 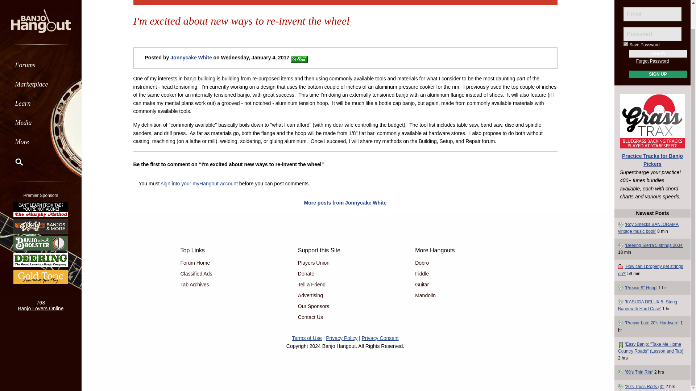 I want to click on Deering Banjos, so click(x=41, y=234).